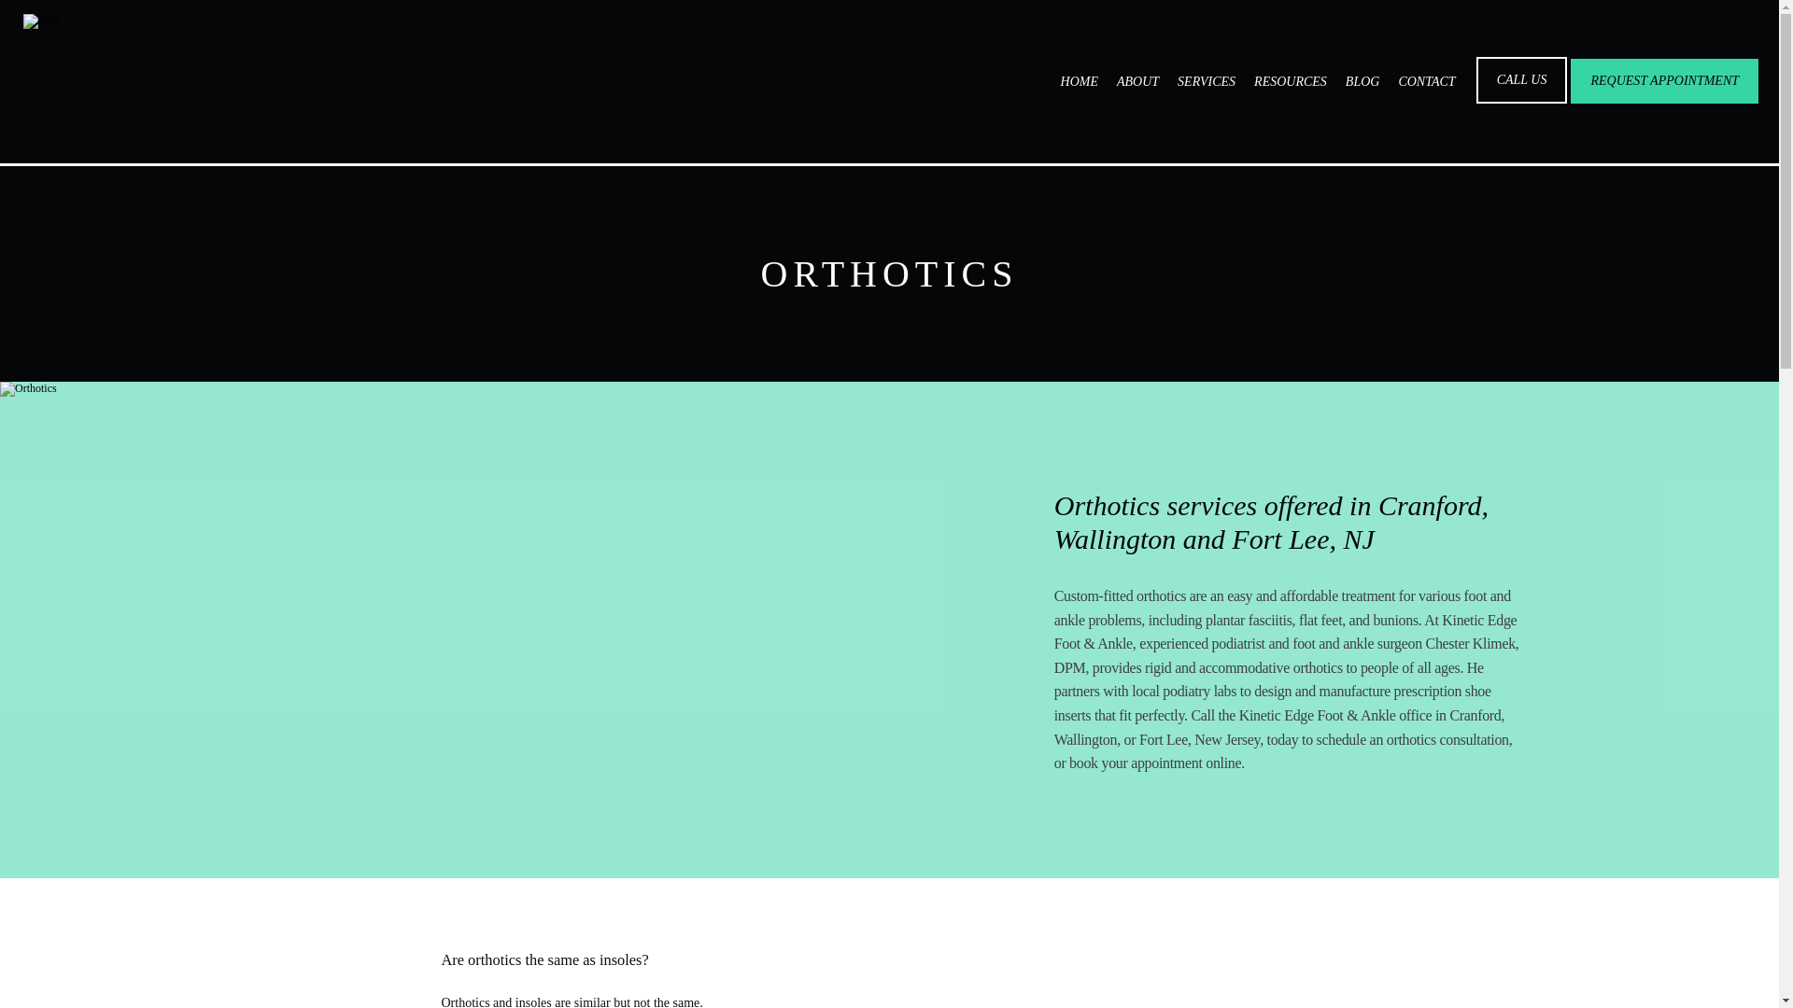 This screenshot has height=1008, width=1793. What do you see at coordinates (1522, 101) in the screenshot?
I see `CALL US` at bounding box center [1522, 101].